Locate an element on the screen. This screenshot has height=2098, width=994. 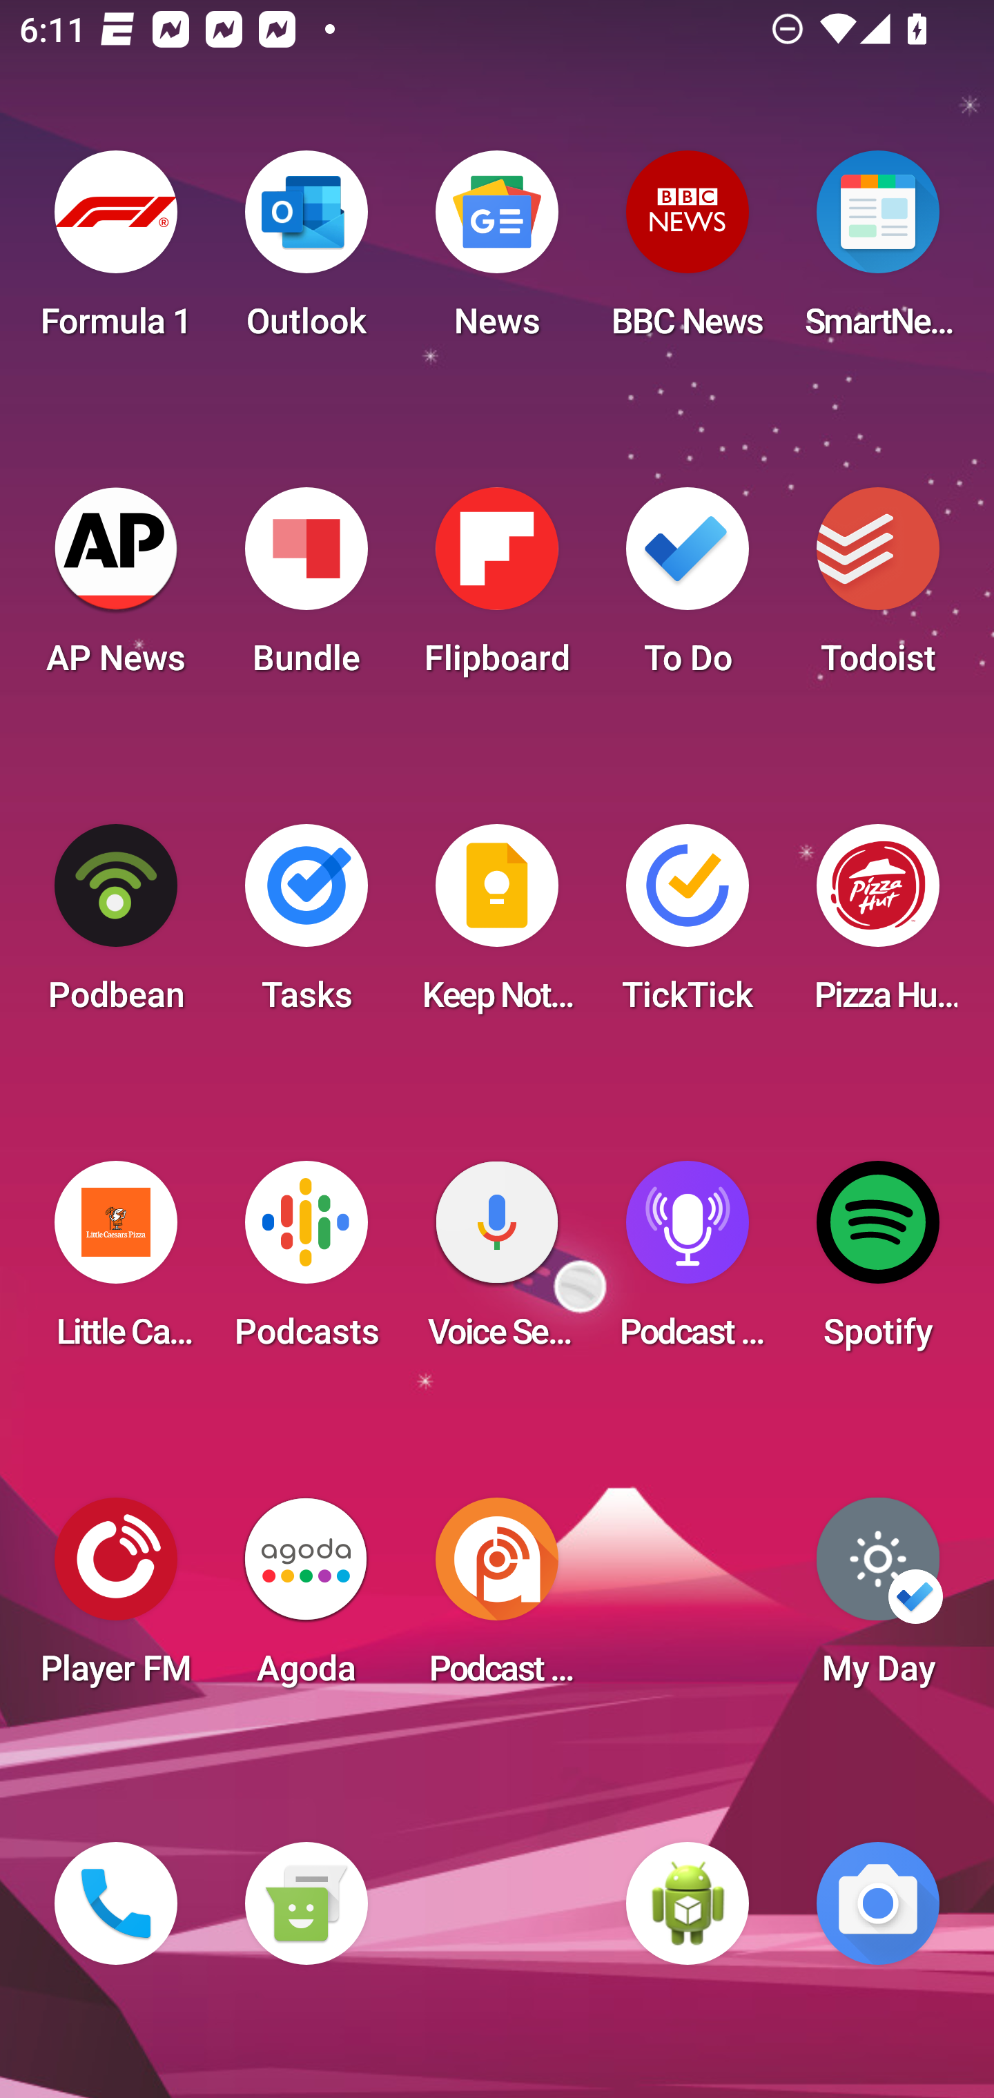
My Day is located at coordinates (878, 1600).